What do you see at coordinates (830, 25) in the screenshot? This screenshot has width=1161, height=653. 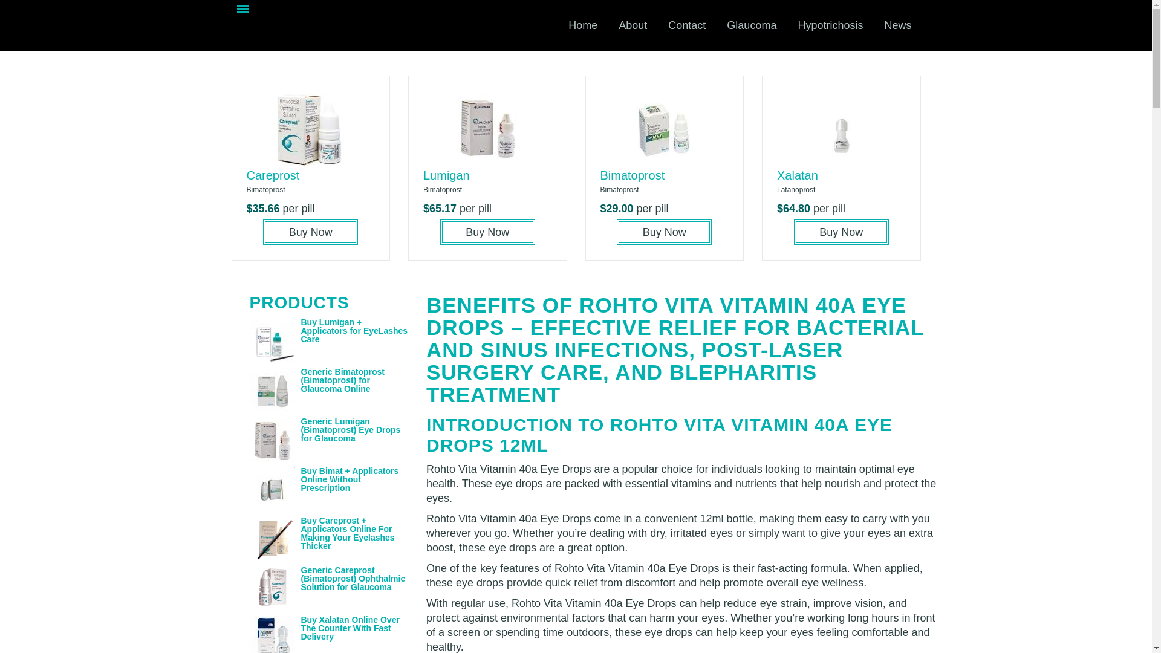 I see `Hypotrichosis` at bounding box center [830, 25].